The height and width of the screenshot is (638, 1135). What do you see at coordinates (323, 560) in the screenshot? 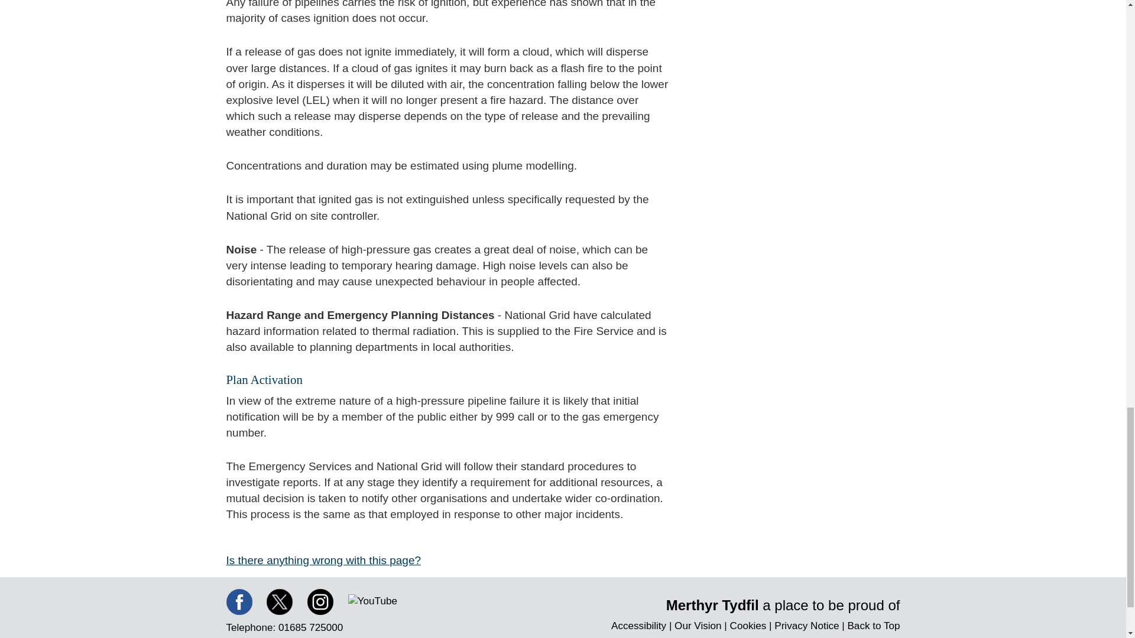
I see `Is there anything wrong with this page?` at bounding box center [323, 560].